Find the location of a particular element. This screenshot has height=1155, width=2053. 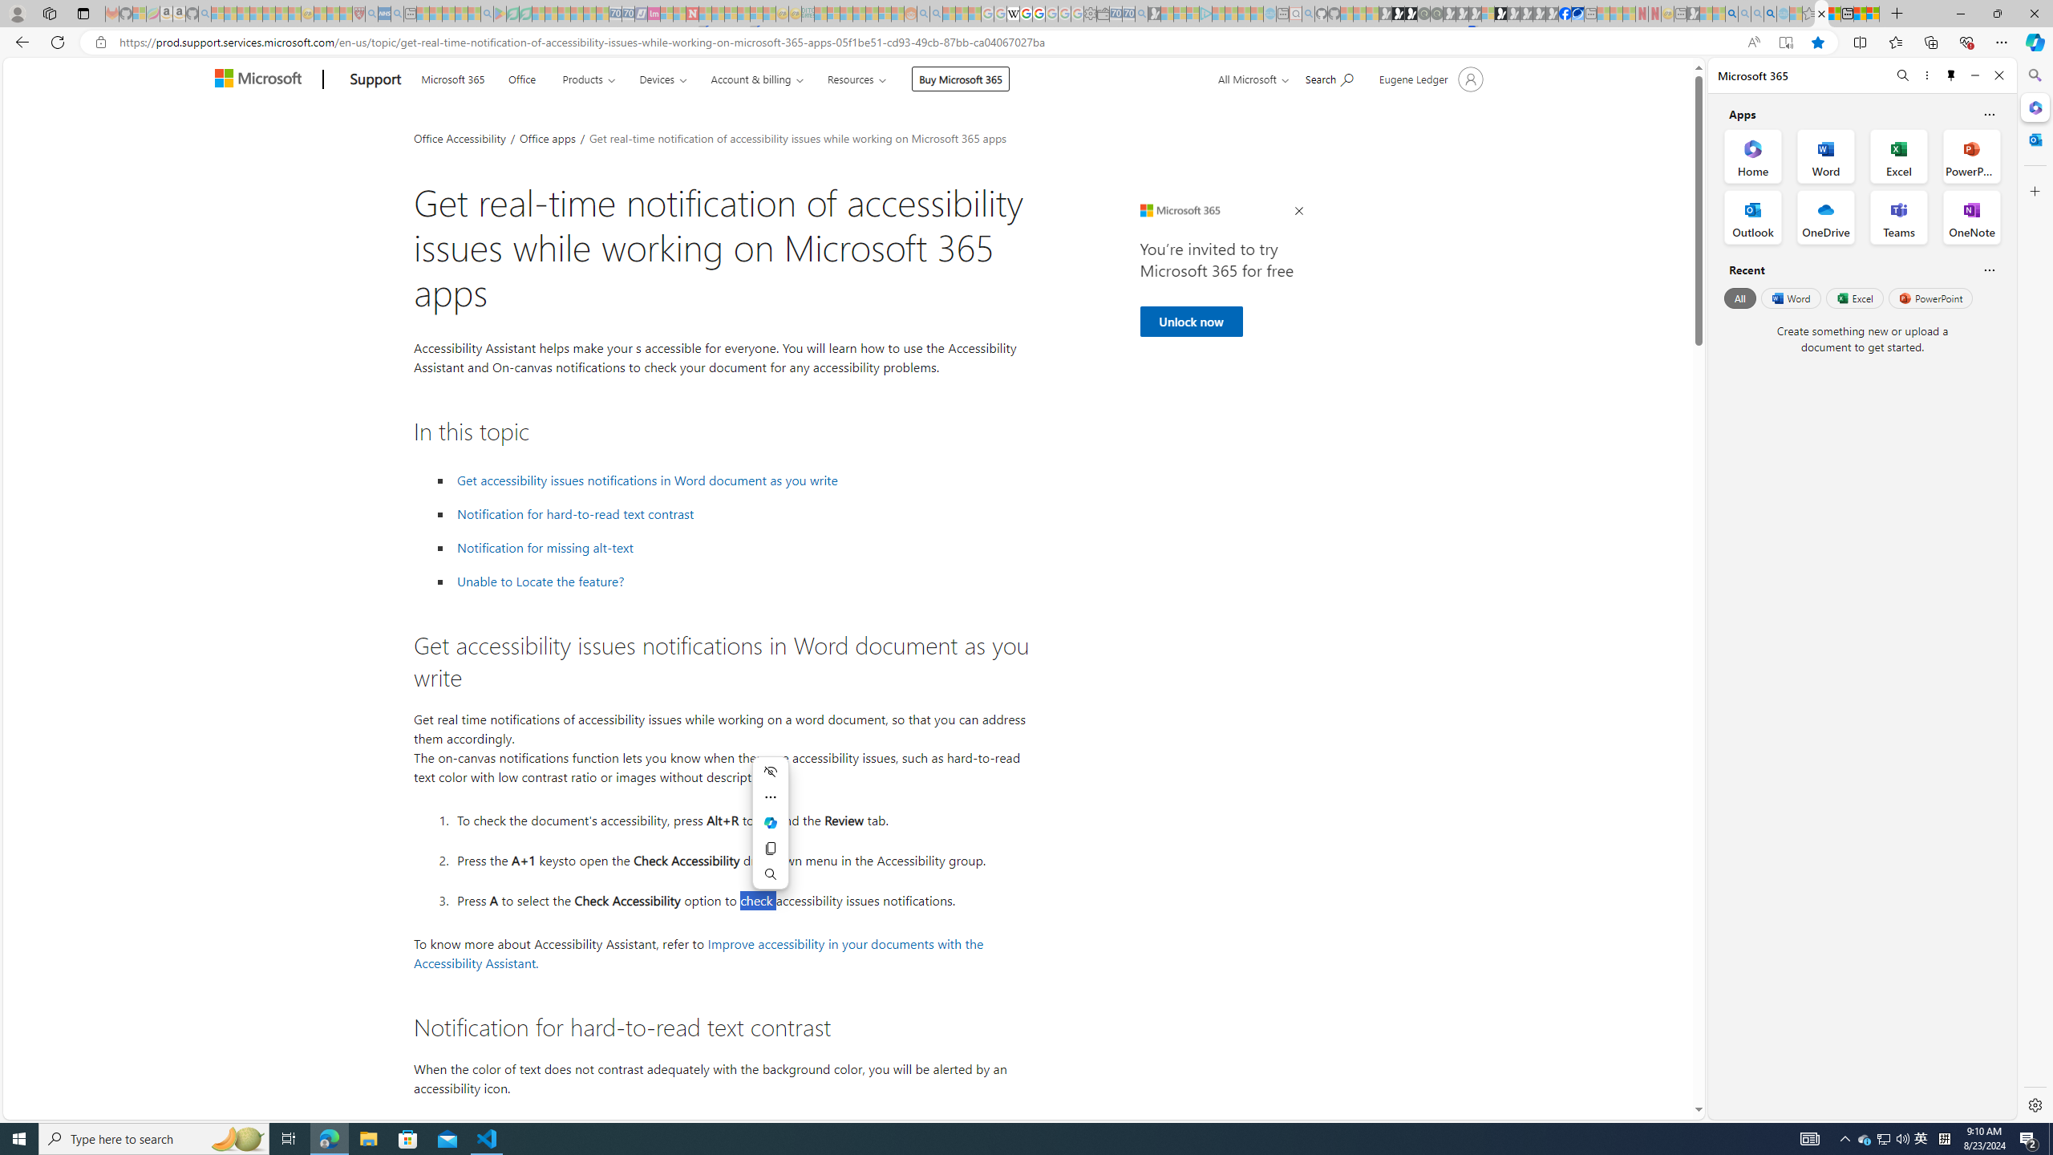

Excel is located at coordinates (1854, 298).